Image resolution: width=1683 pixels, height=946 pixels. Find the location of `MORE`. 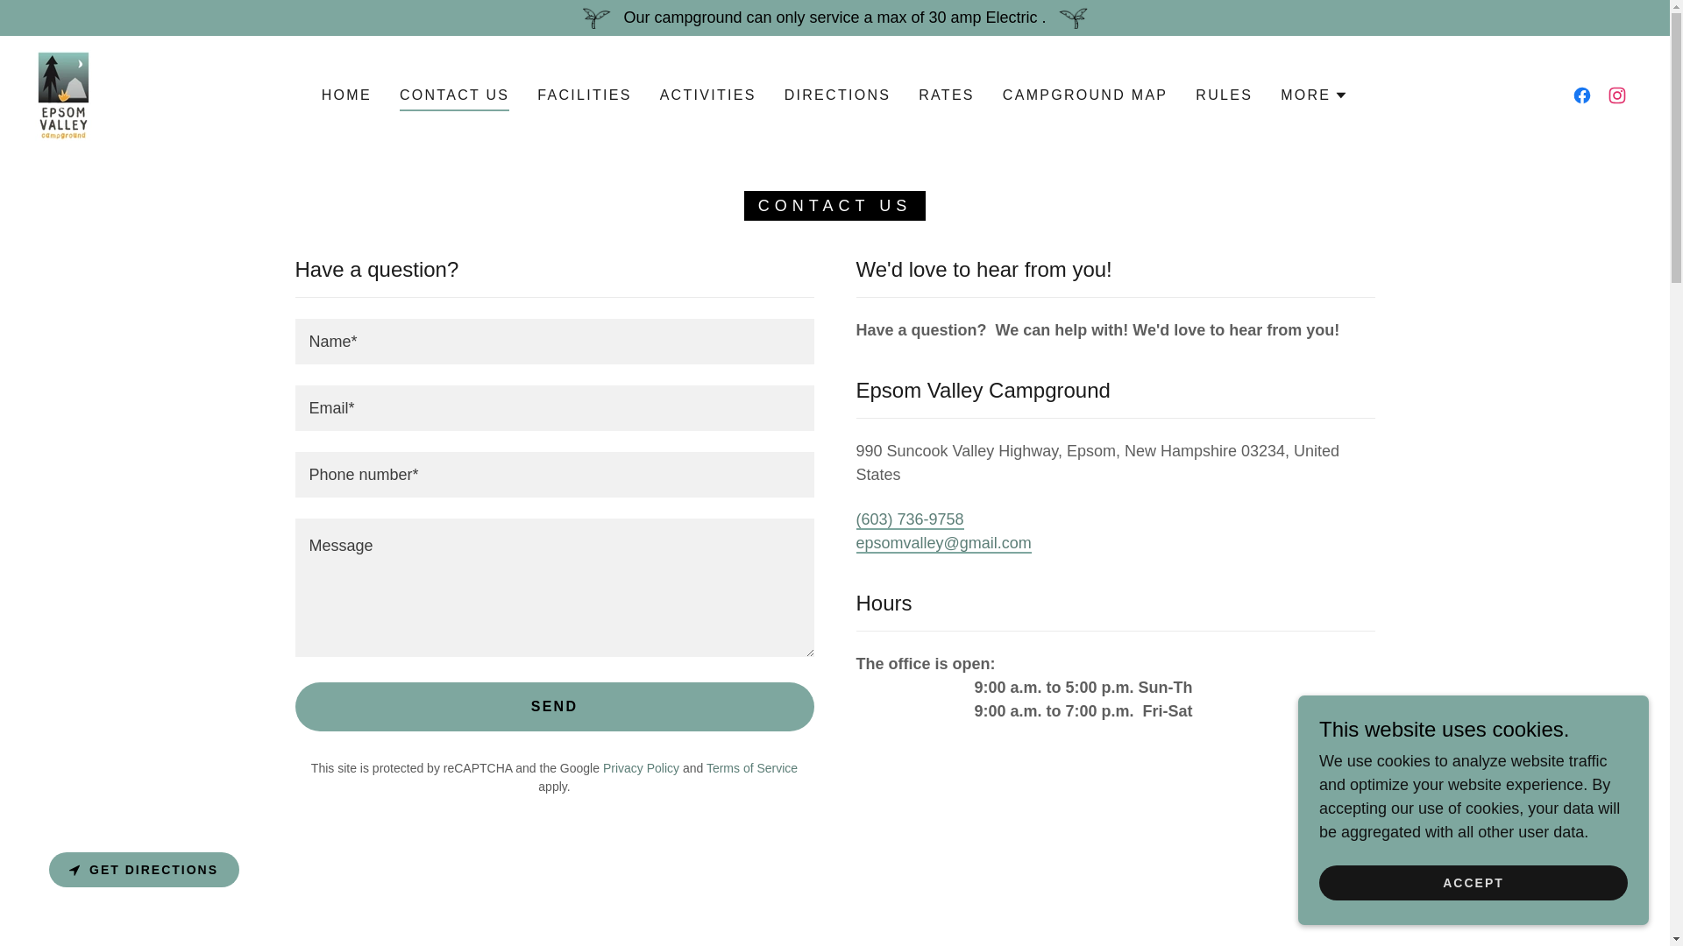

MORE is located at coordinates (1314, 95).